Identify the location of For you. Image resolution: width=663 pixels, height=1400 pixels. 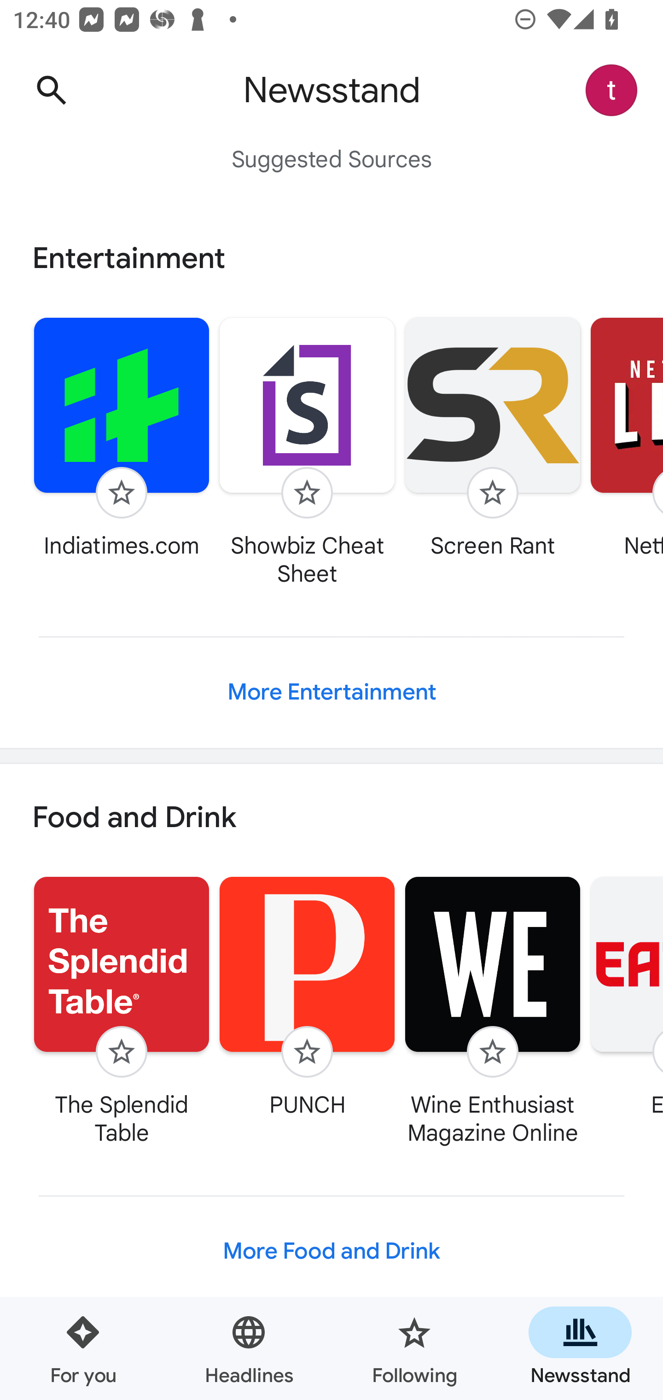
(83, 1348).